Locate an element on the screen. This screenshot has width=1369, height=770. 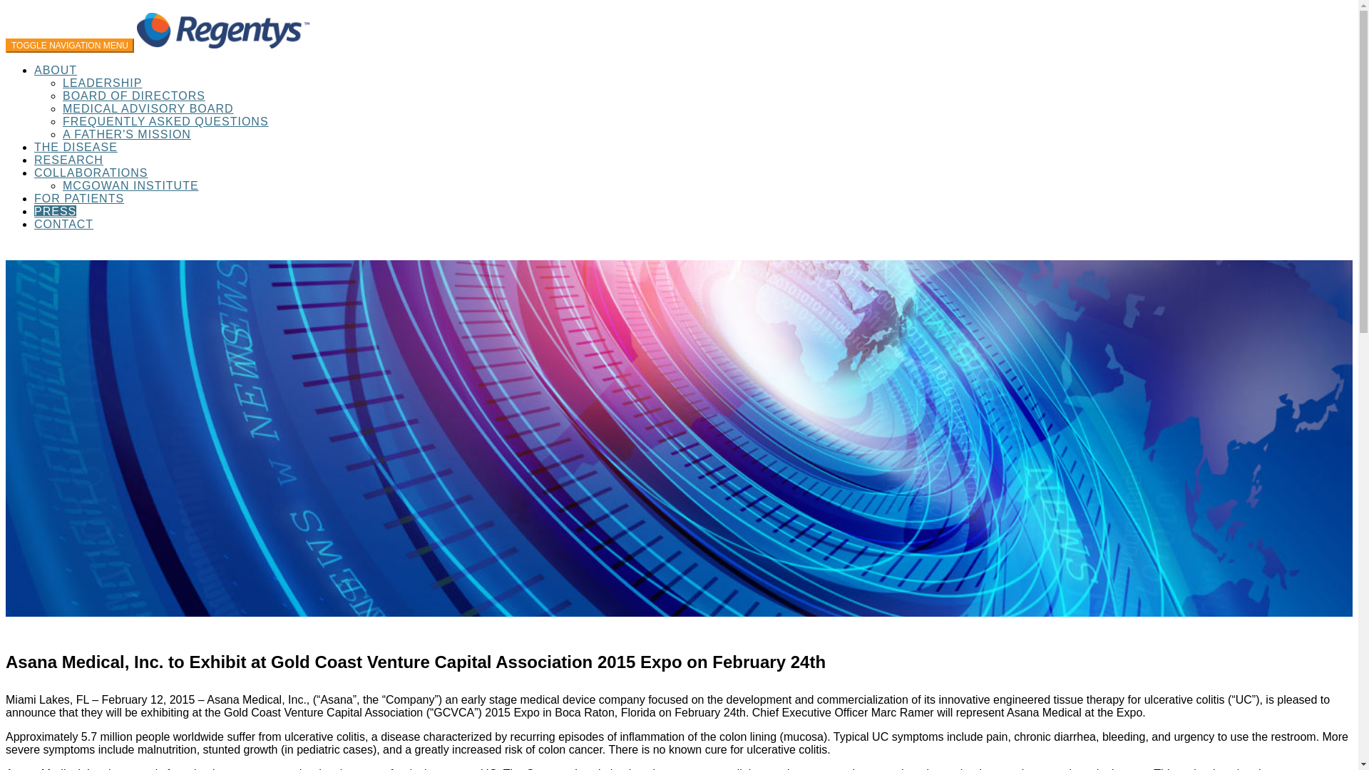
THE DISEASE is located at coordinates (76, 147).